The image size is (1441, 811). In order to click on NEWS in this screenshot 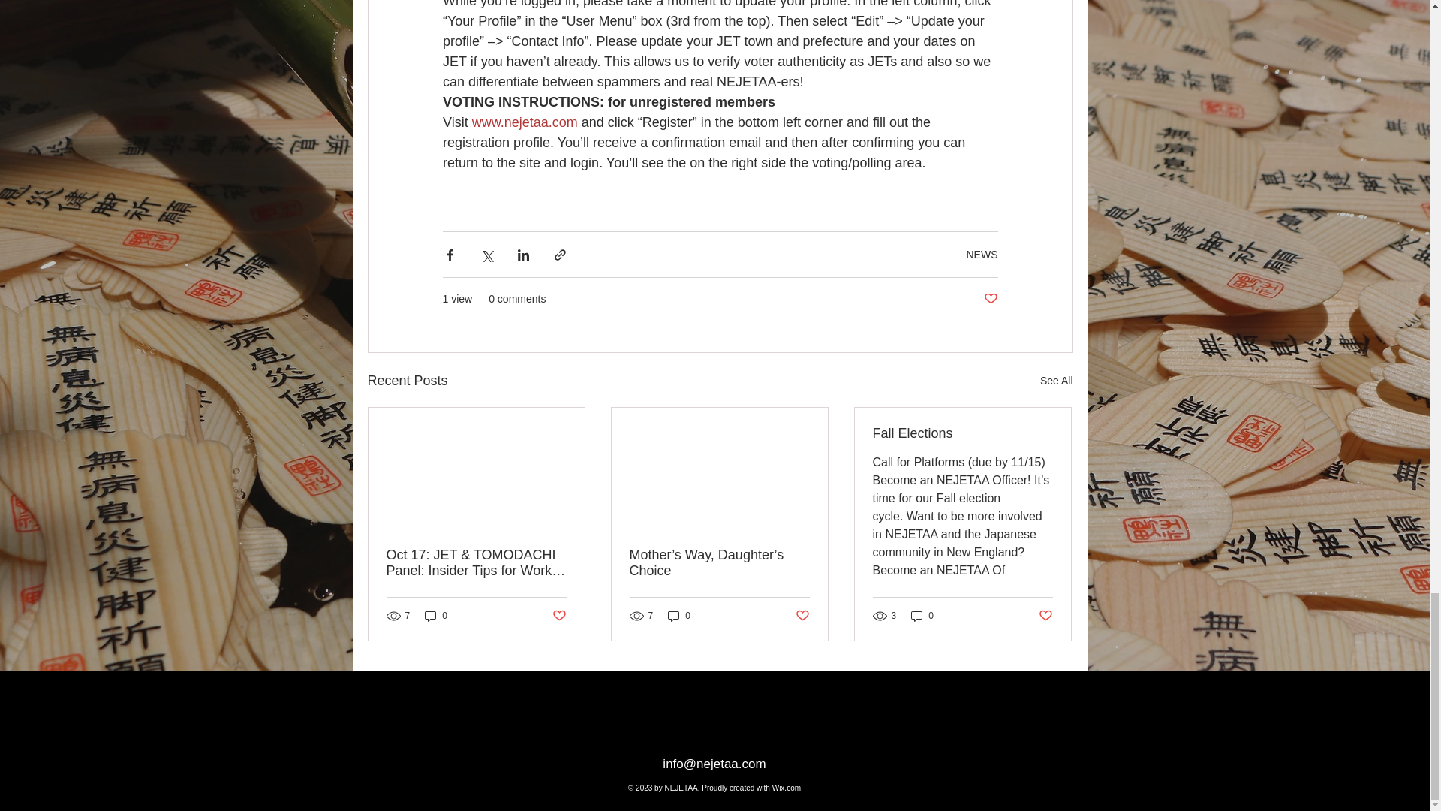, I will do `click(982, 254)`.